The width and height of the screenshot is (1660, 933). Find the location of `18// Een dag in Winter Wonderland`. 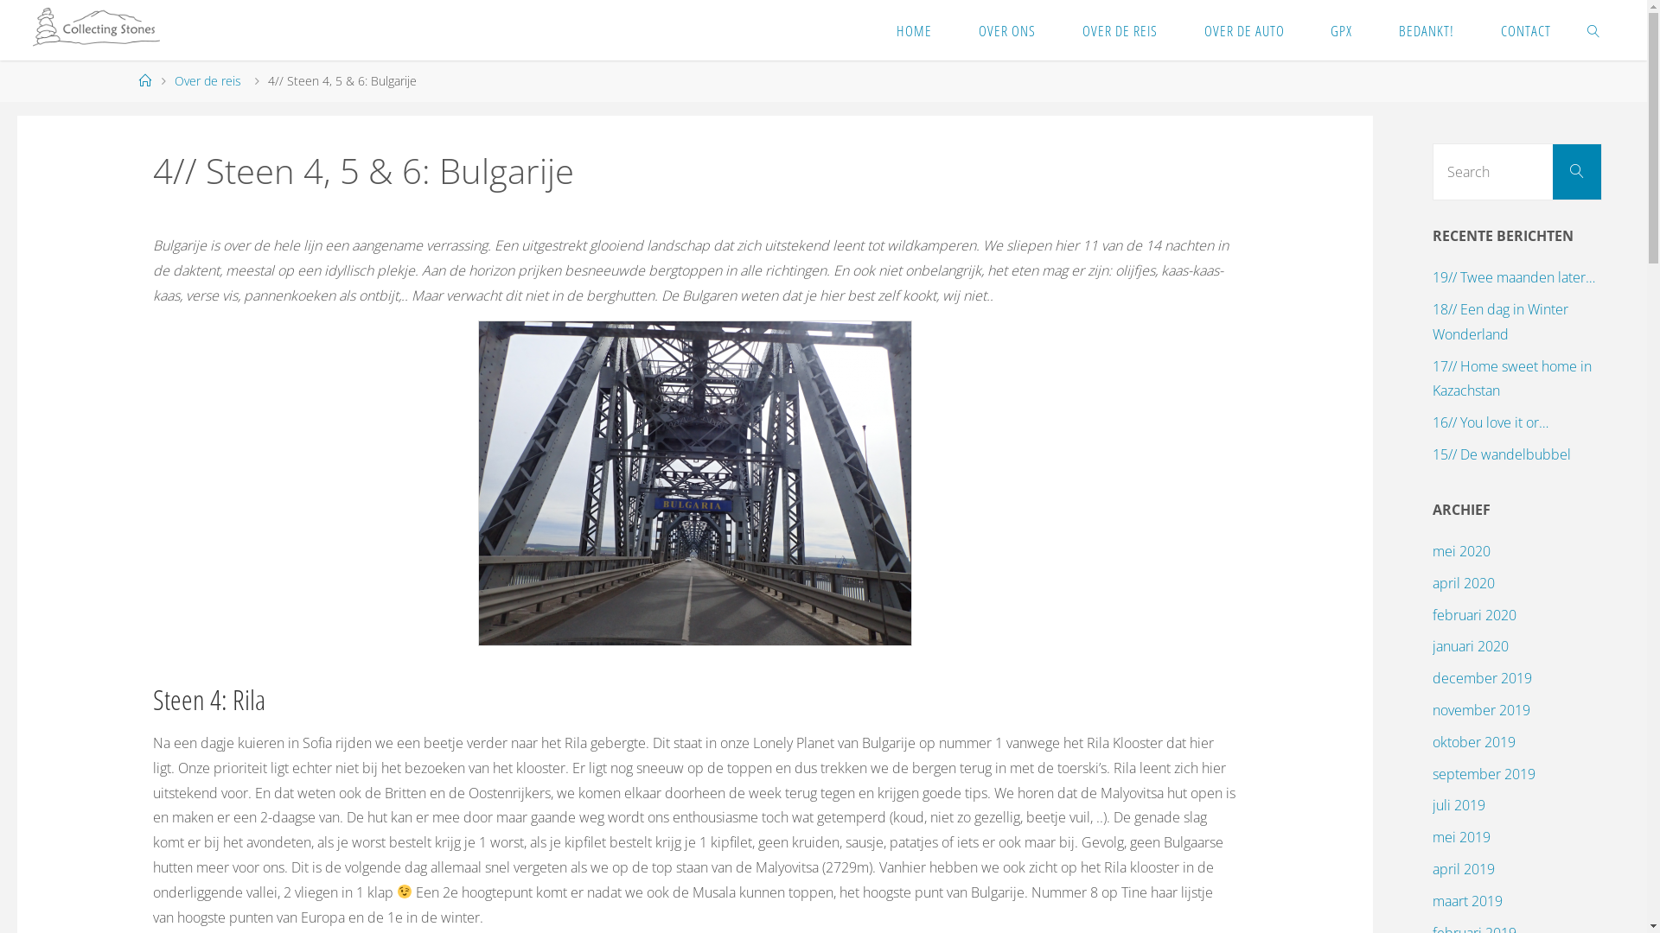

18// Een dag in Winter Wonderland is located at coordinates (1501, 321).